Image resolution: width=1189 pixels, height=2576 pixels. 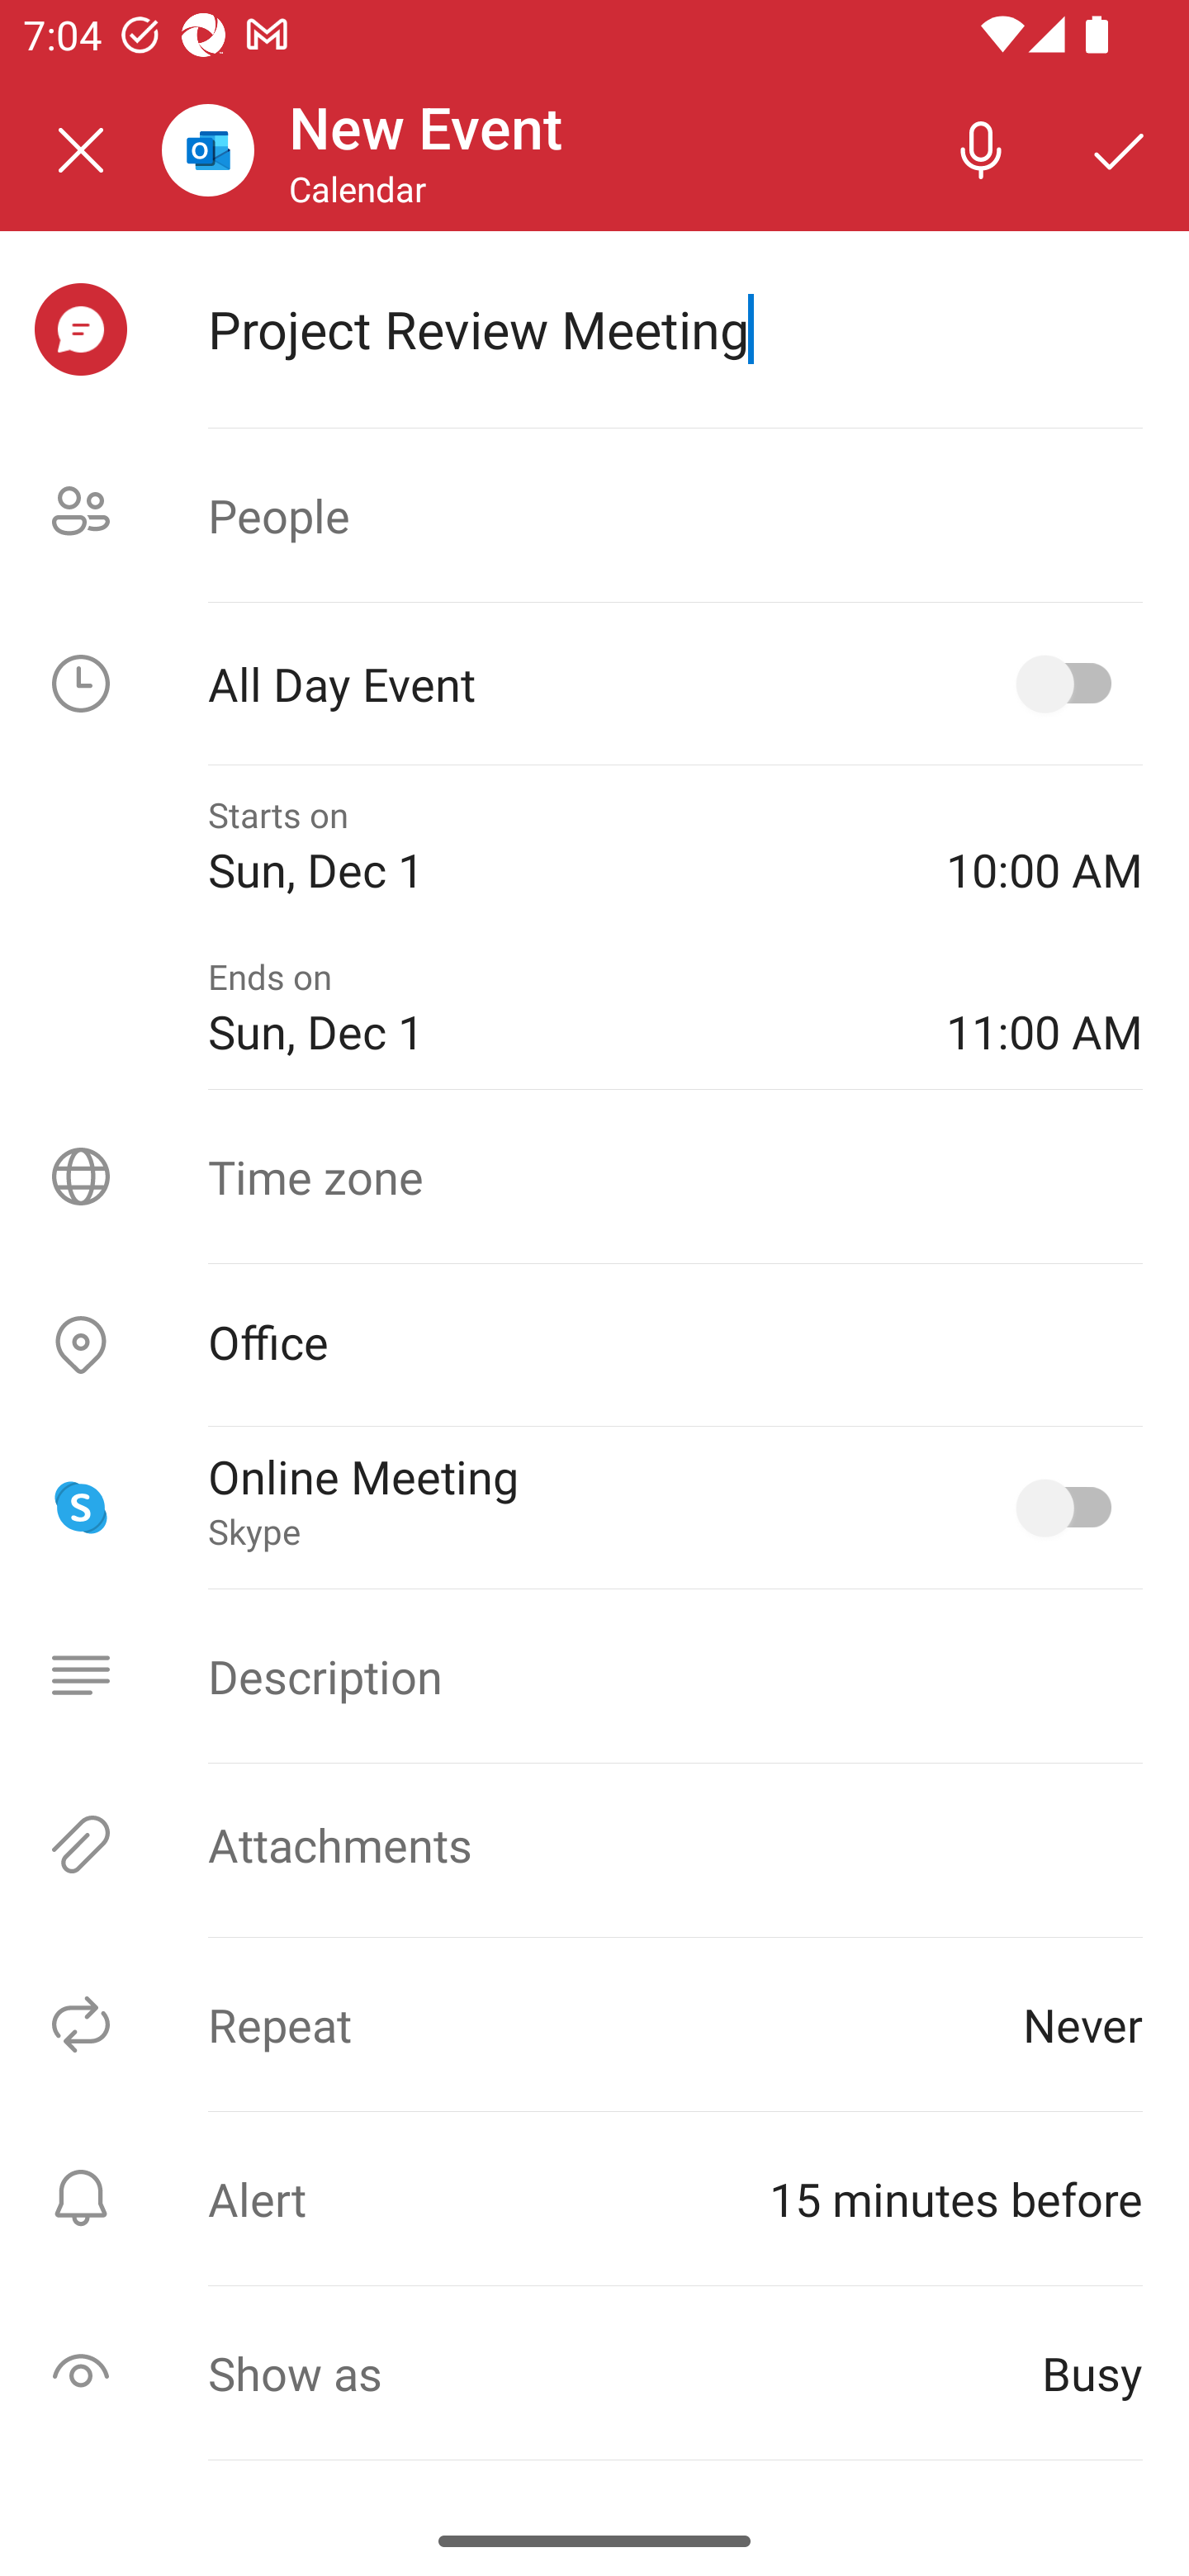 What do you see at coordinates (594, 2198) in the screenshot?
I see `Alert ⁨15 minutes before` at bounding box center [594, 2198].